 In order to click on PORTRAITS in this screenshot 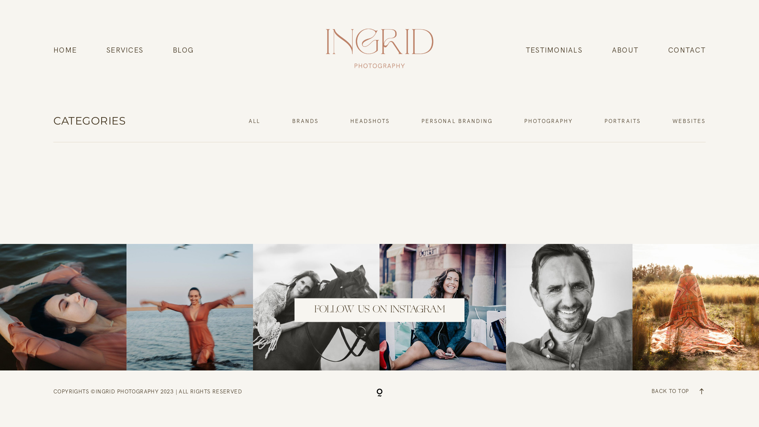, I will do `click(622, 121)`.